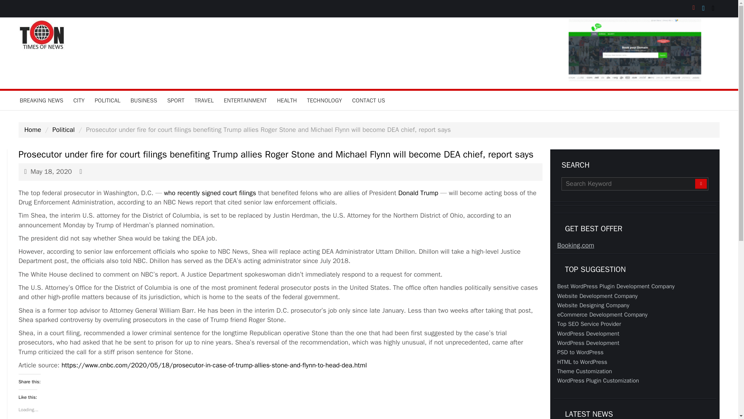 The image size is (744, 419). I want to click on Twitter, so click(706, 9).